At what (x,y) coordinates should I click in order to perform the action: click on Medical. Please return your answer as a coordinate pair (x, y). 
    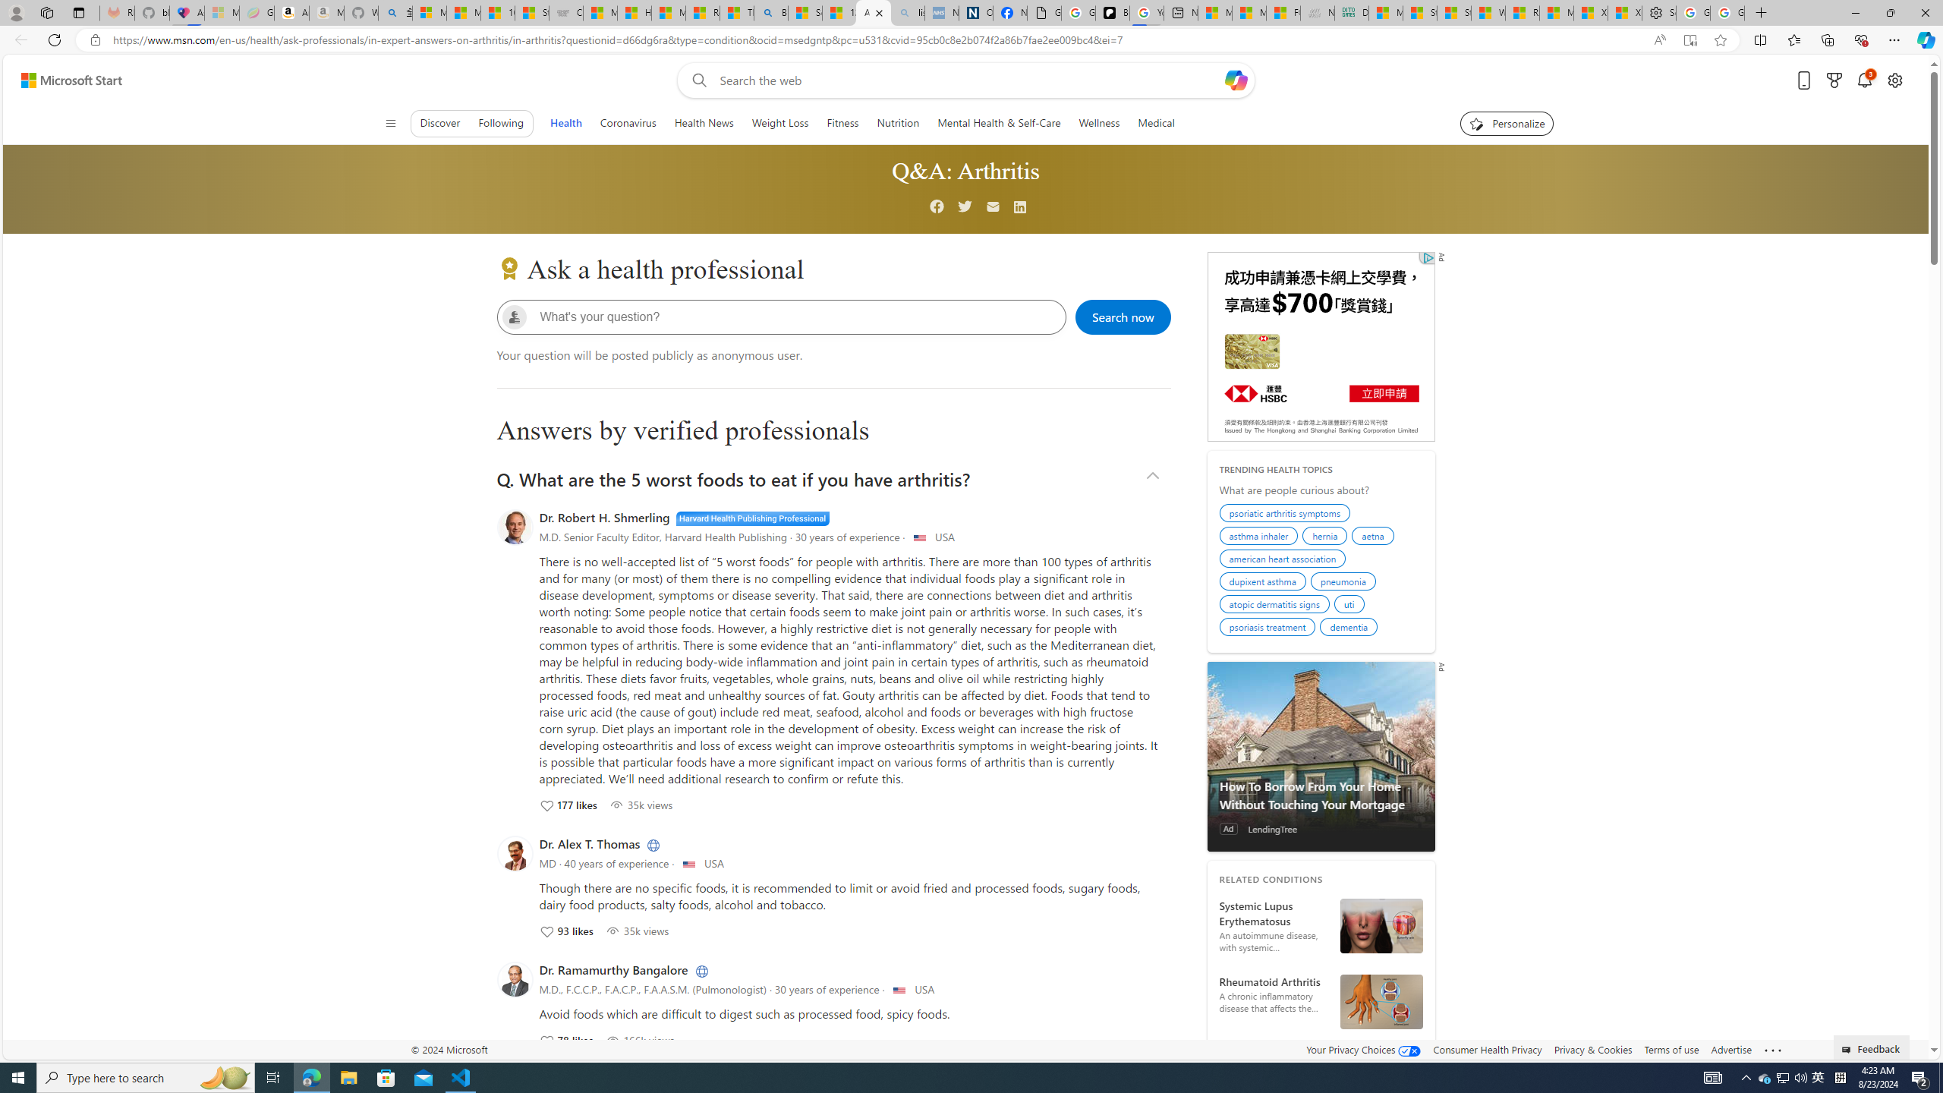
    Looking at the image, I should click on (1156, 123).